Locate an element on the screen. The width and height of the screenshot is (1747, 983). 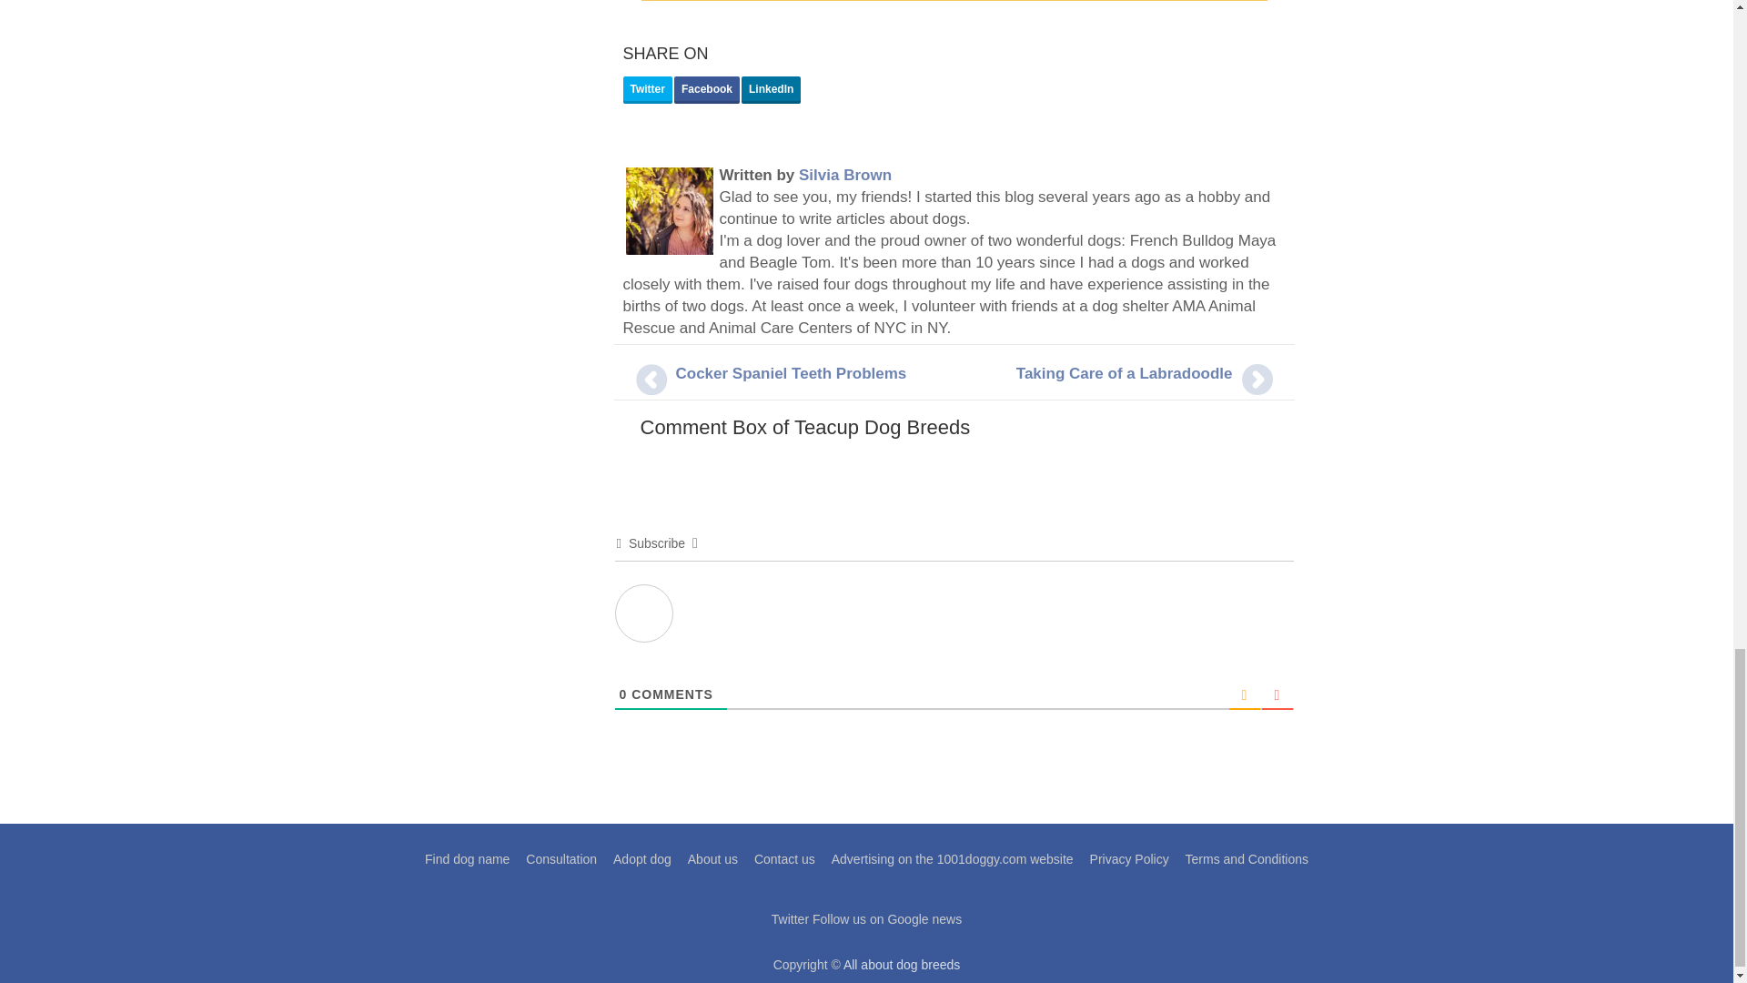
Twitter is located at coordinates (646, 90).